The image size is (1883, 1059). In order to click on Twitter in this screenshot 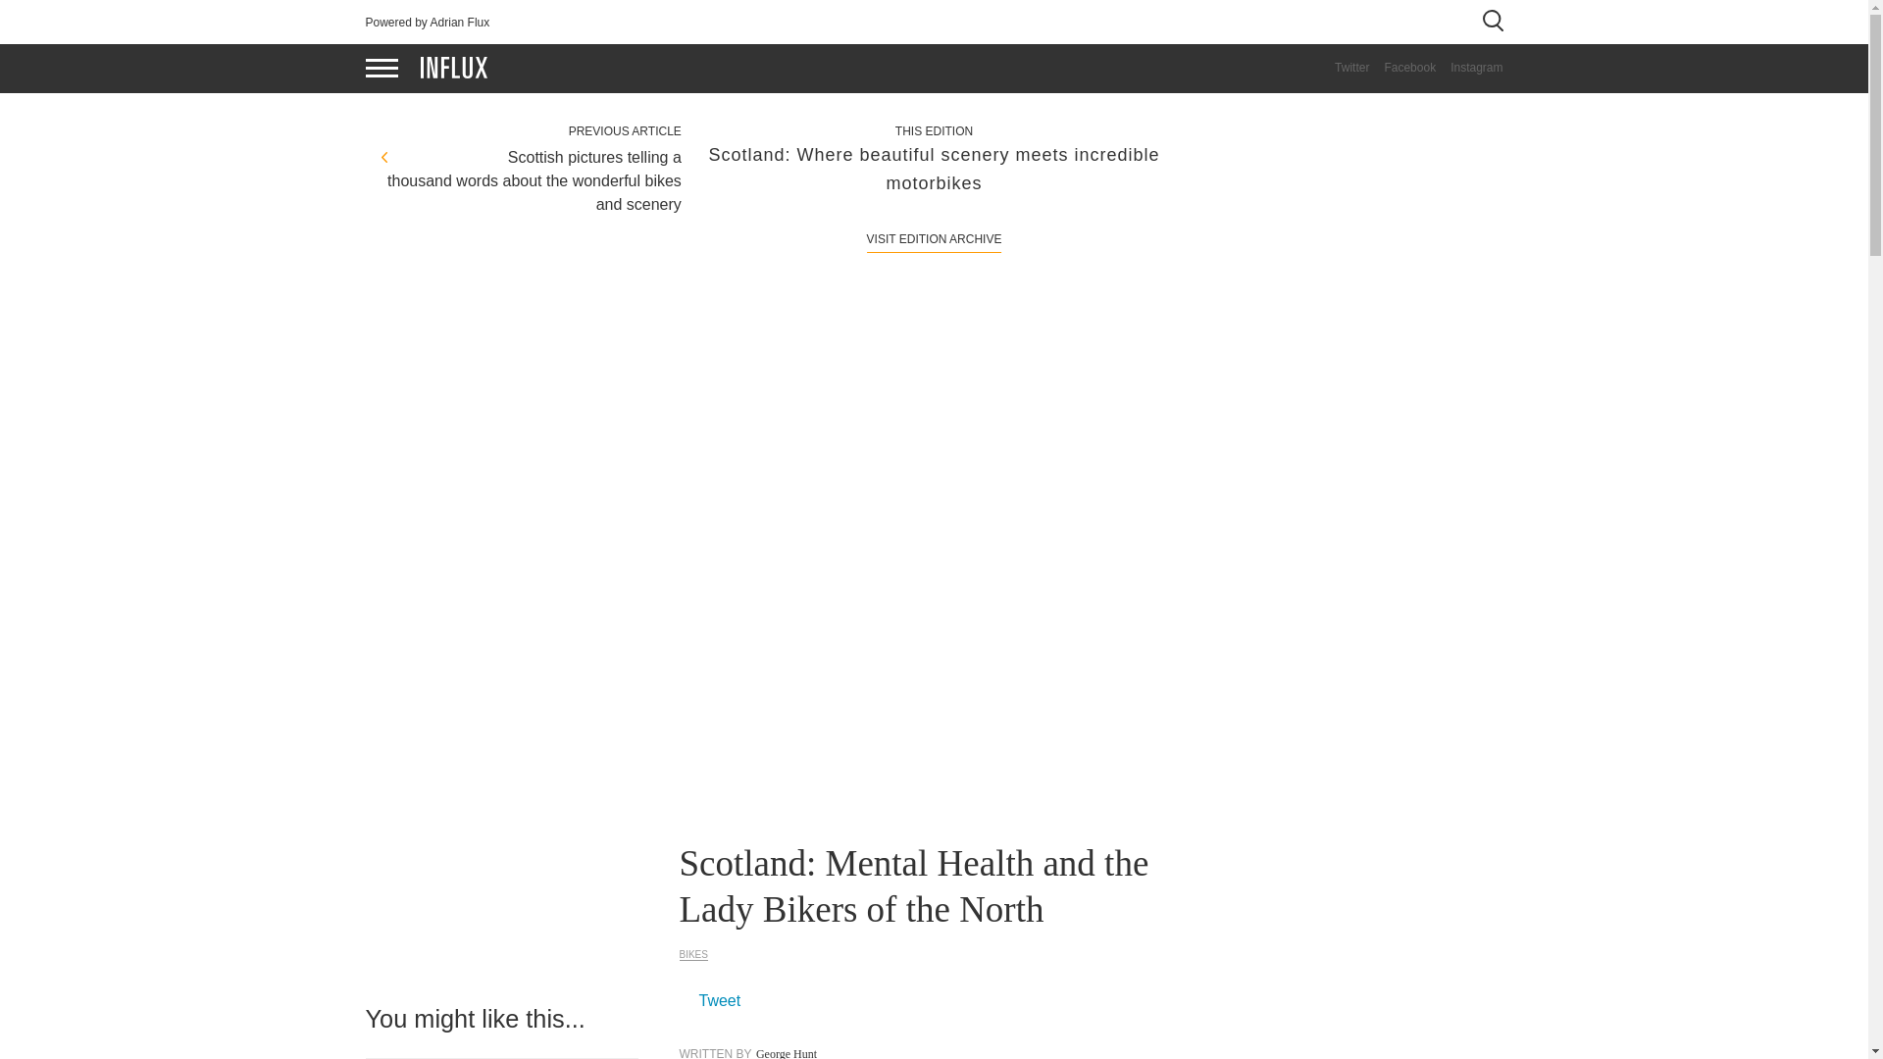, I will do `click(1344, 67)`.